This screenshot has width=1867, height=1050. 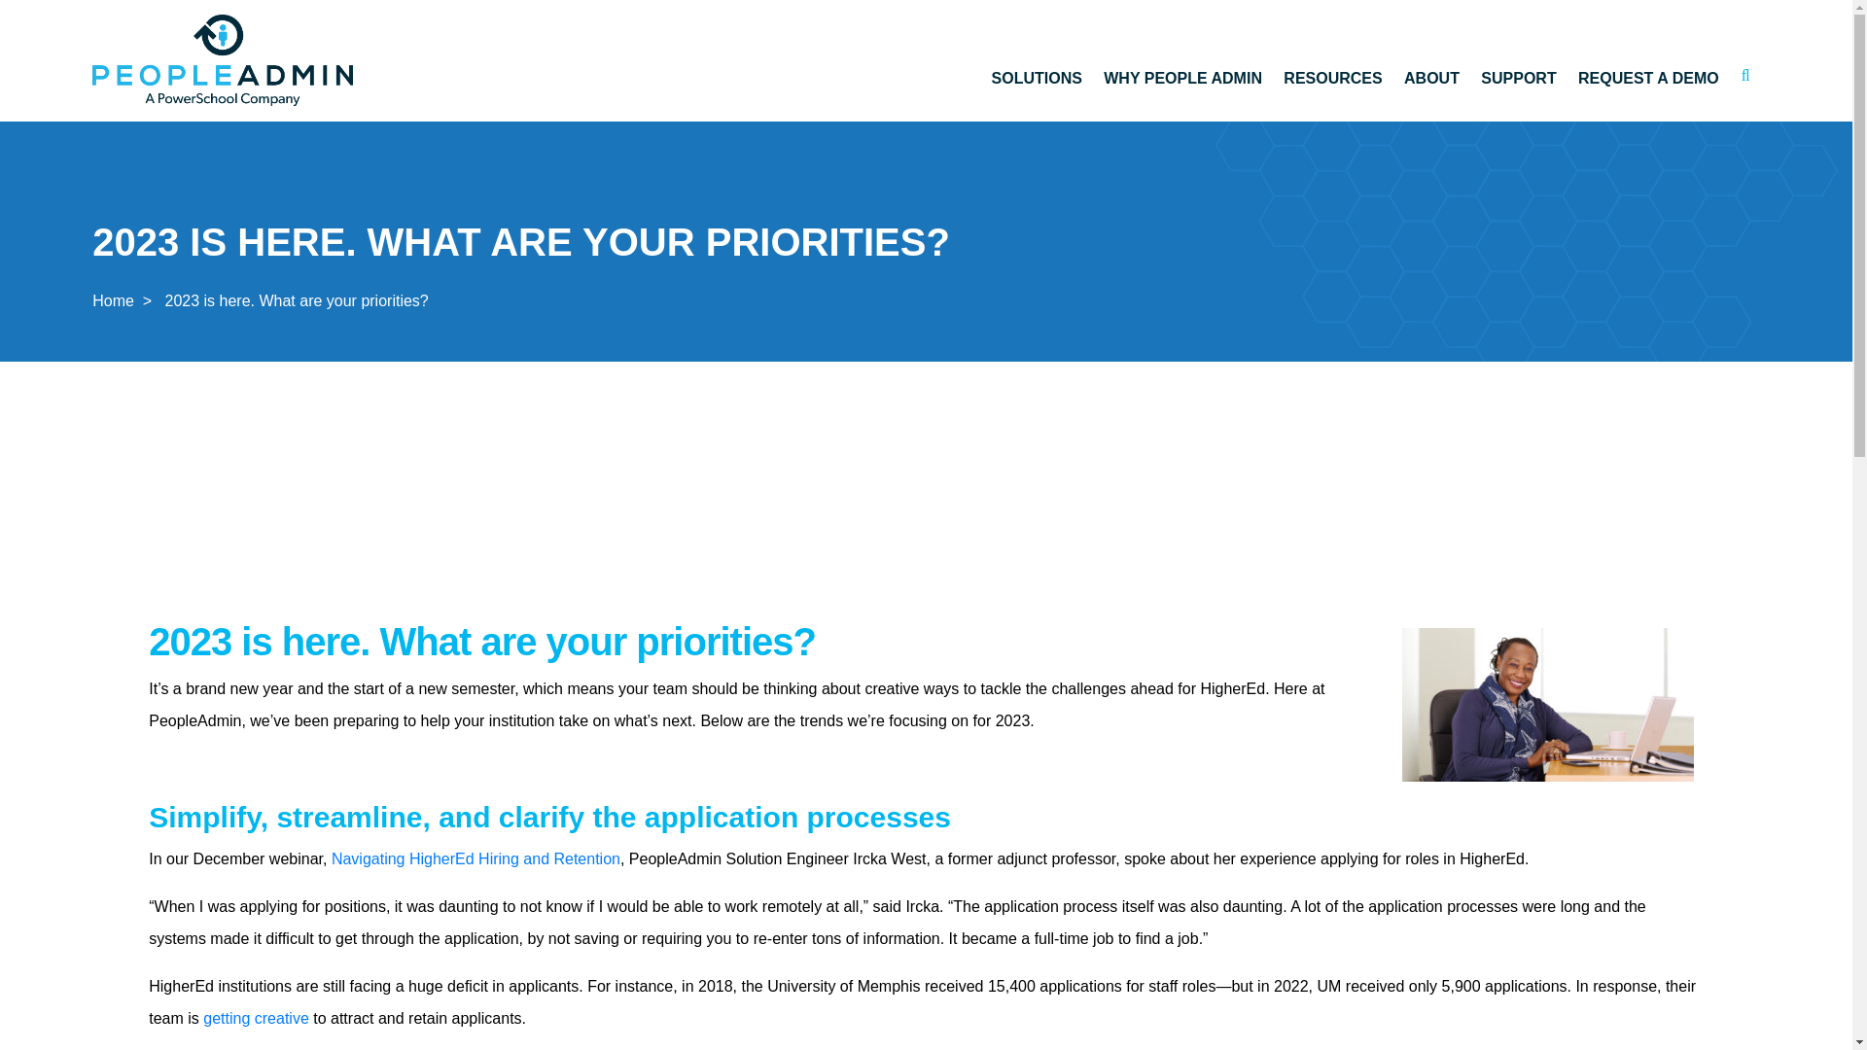 I want to click on Home, so click(x=113, y=301).